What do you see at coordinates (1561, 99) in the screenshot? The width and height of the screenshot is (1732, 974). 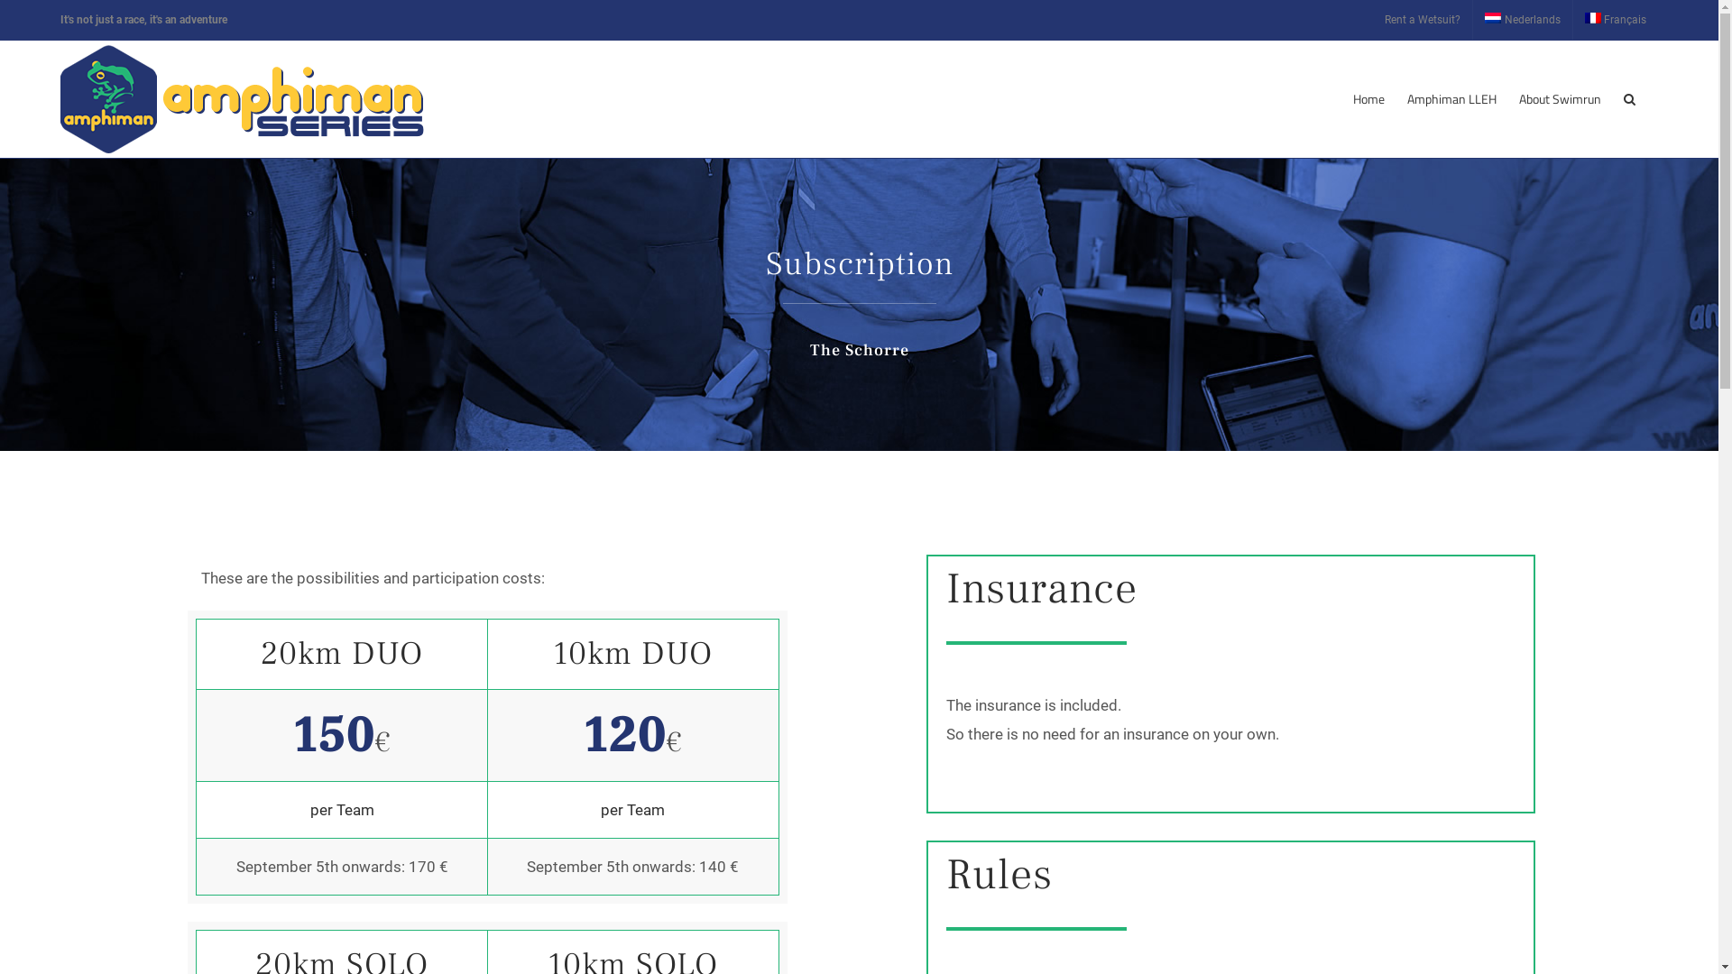 I see `About Swimrun` at bounding box center [1561, 99].